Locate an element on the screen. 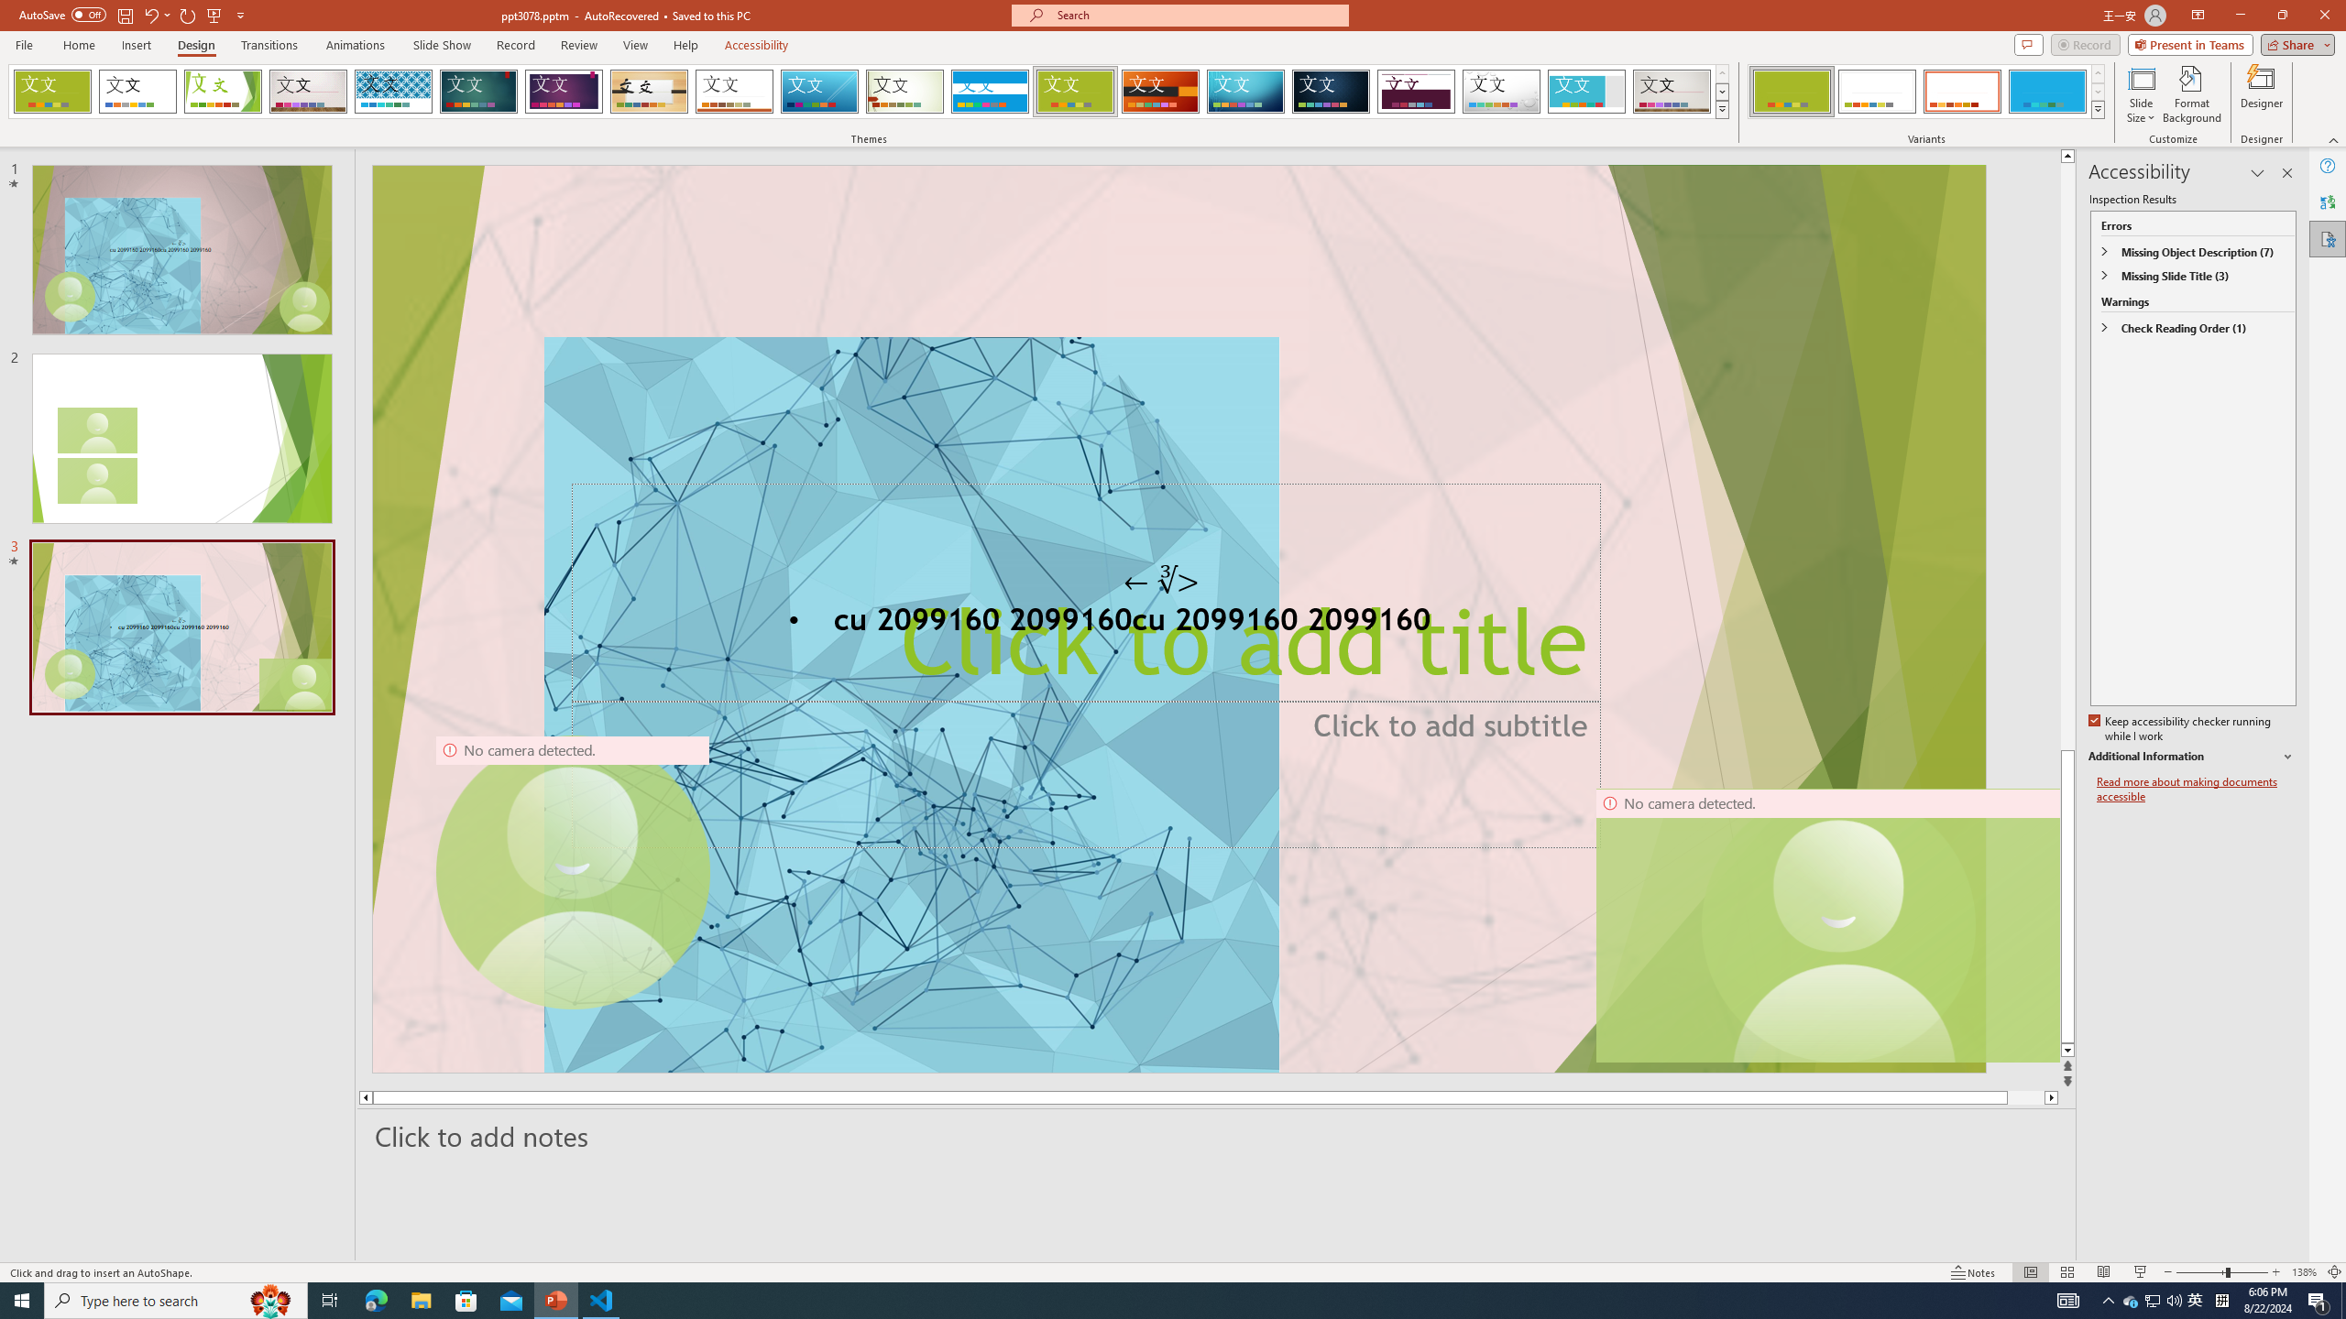 The height and width of the screenshot is (1319, 2346). Integral is located at coordinates (394, 92).